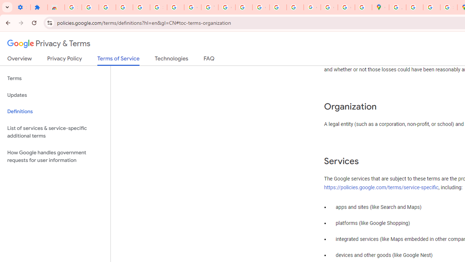  Describe the element at coordinates (107, 7) in the screenshot. I see `Delete photos & videos - Computer - Google Photos Help` at that location.